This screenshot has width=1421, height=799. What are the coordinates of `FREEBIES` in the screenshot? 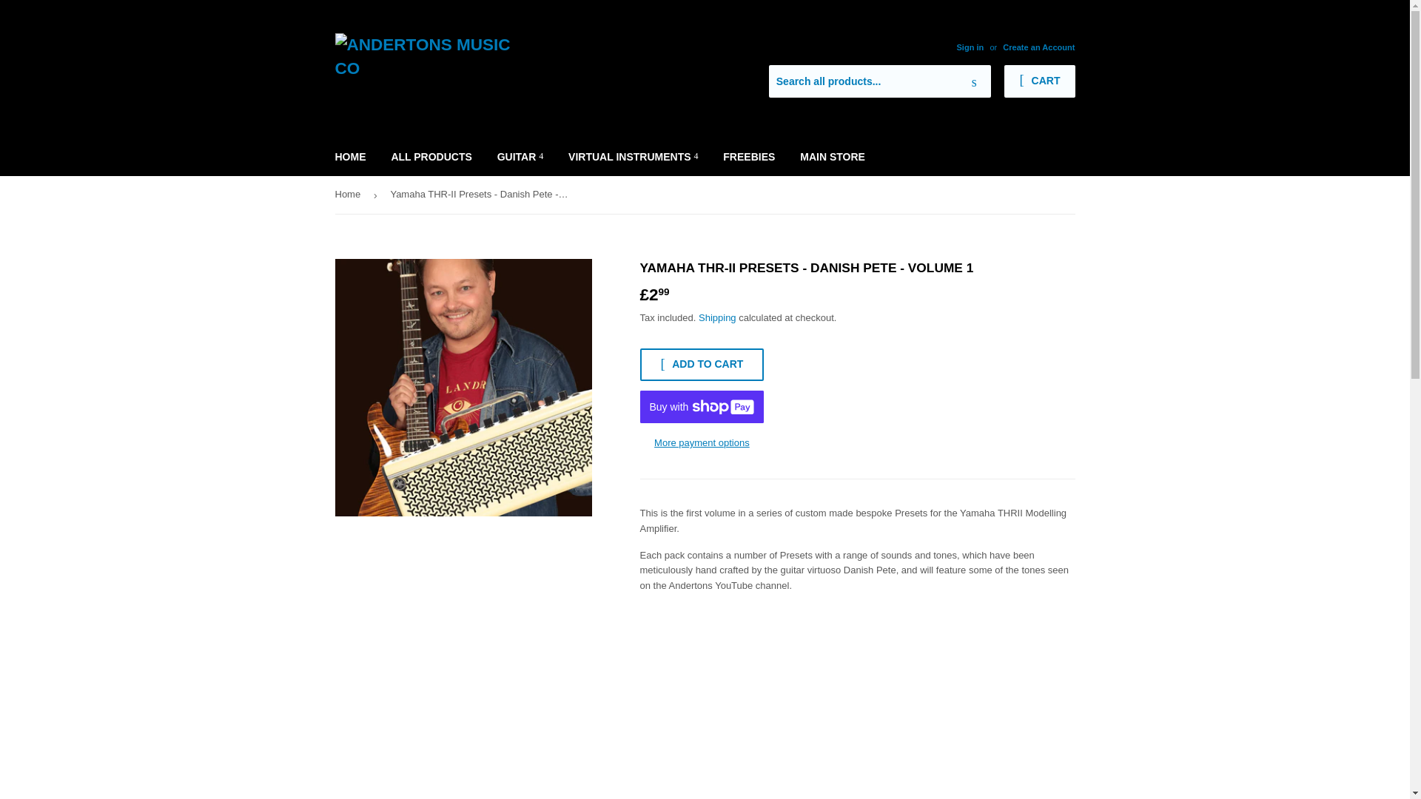 It's located at (748, 156).